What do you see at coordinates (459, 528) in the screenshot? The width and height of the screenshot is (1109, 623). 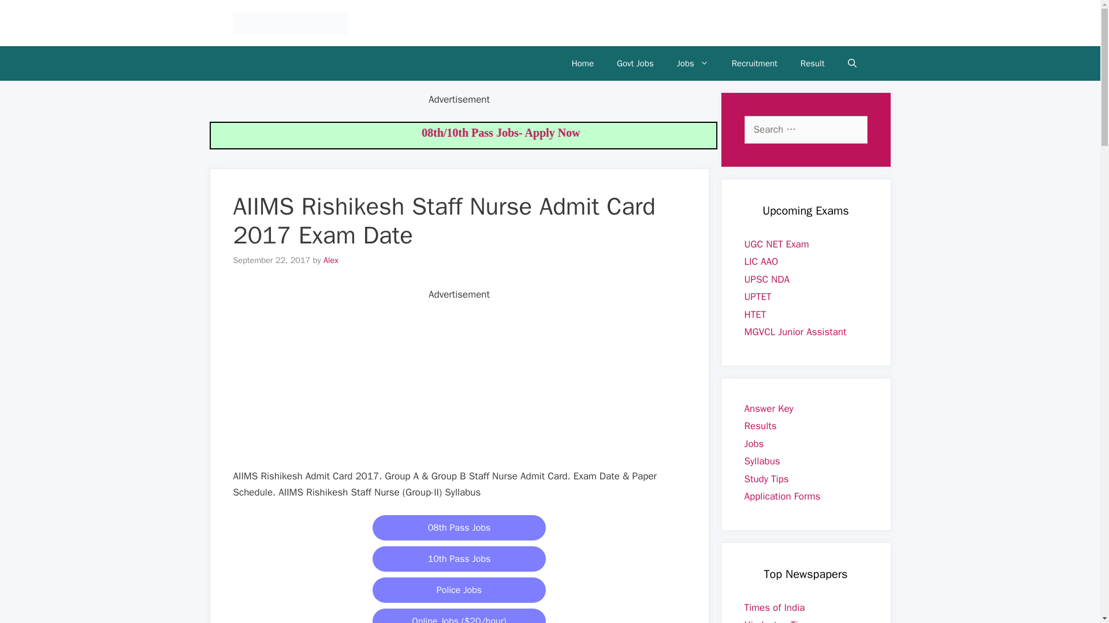 I see `08th Pass Jobs` at bounding box center [459, 528].